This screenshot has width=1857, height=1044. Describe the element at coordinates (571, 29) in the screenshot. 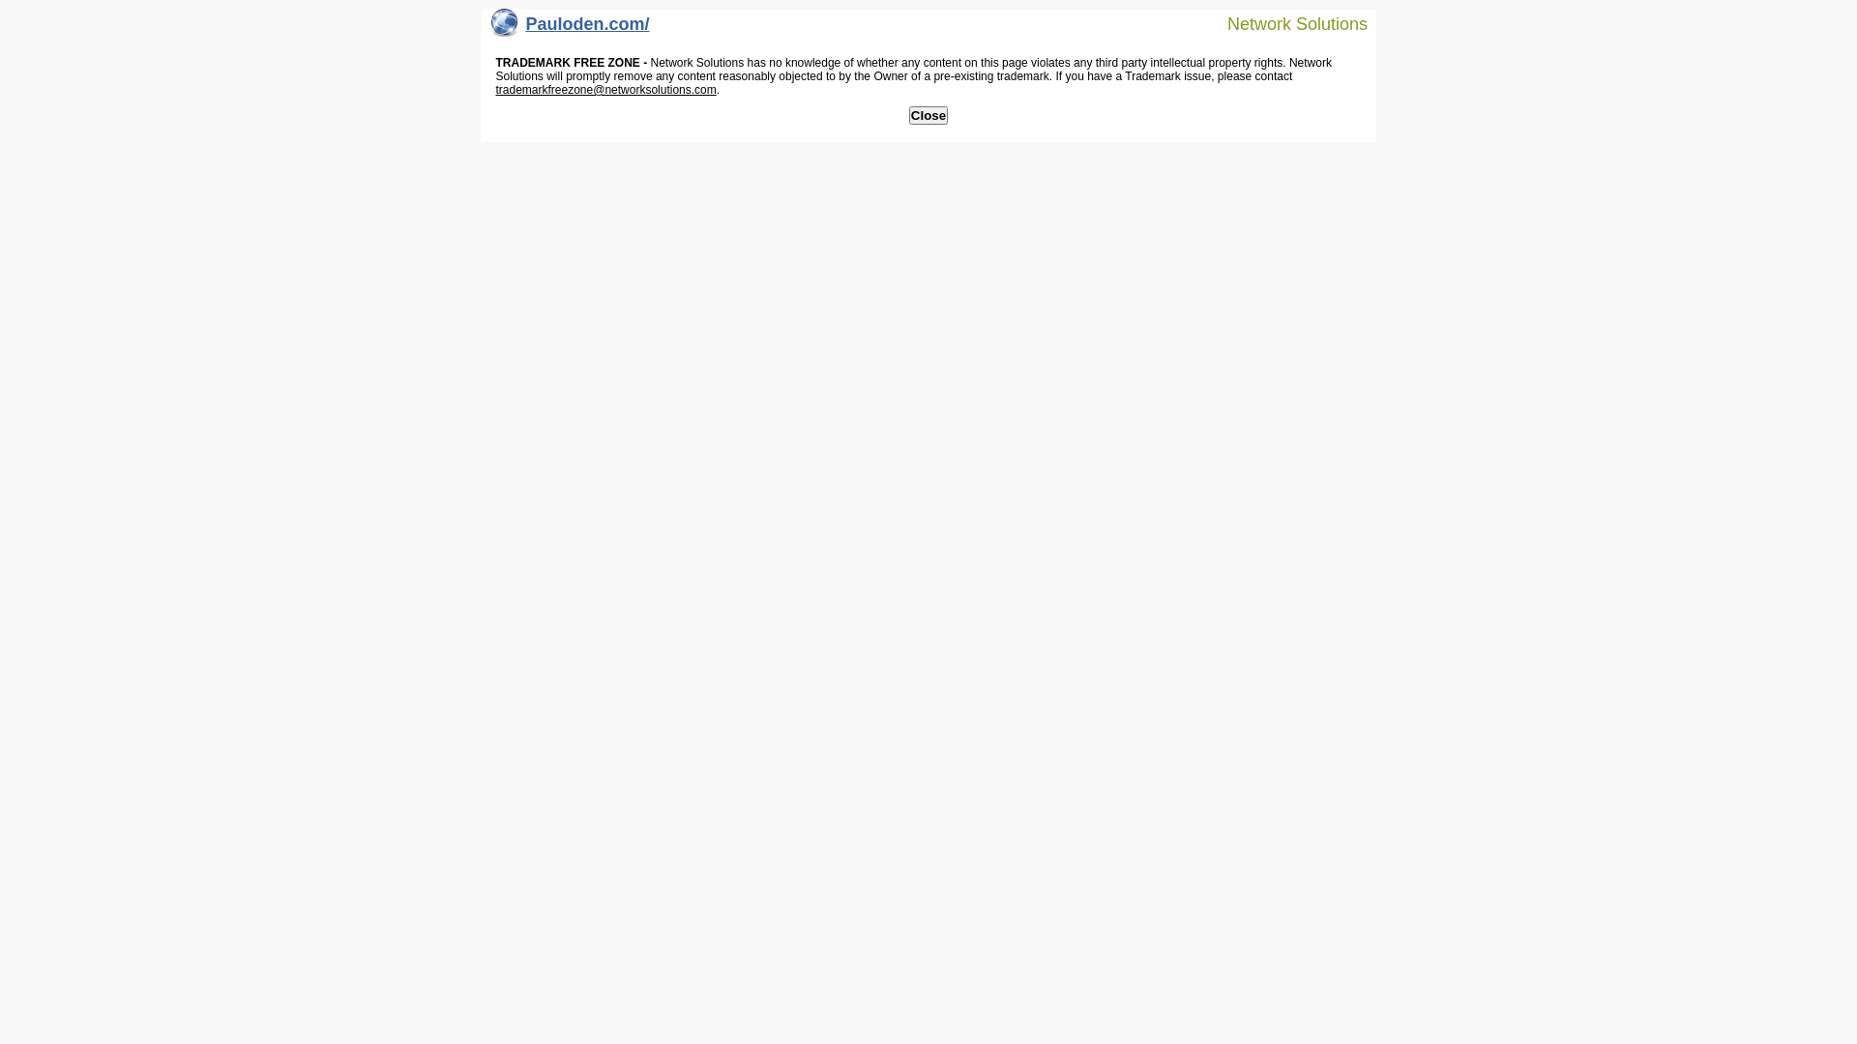

I see `Pauloden.com/` at that location.